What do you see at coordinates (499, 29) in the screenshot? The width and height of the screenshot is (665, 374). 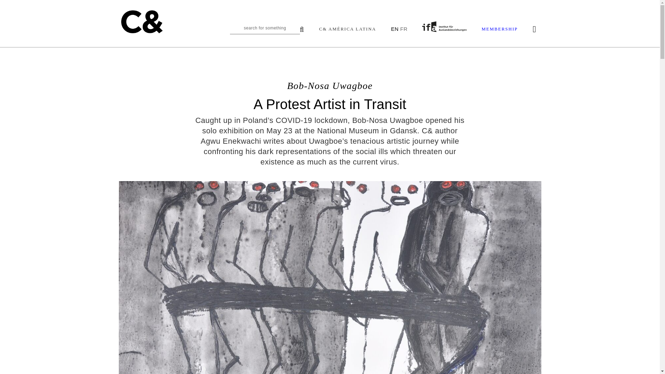 I see `MEMBERSHIP` at bounding box center [499, 29].